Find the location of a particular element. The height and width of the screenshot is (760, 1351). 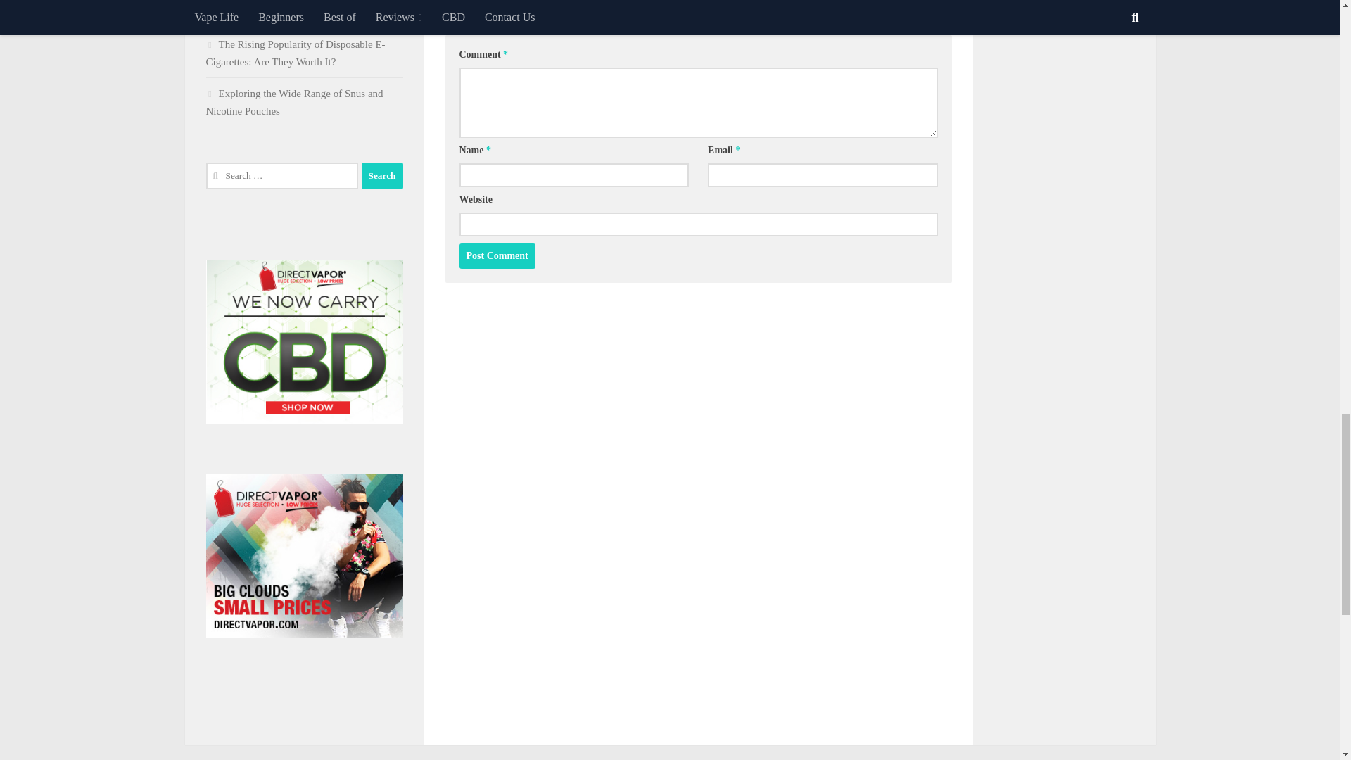

Post Comment is located at coordinates (497, 256).